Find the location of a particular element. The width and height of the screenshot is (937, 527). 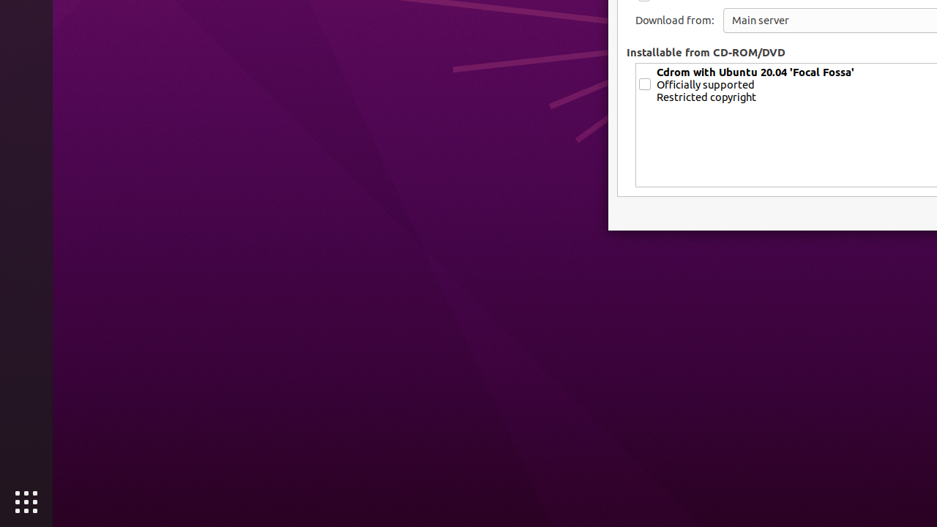

Download from: is located at coordinates (675, 20).